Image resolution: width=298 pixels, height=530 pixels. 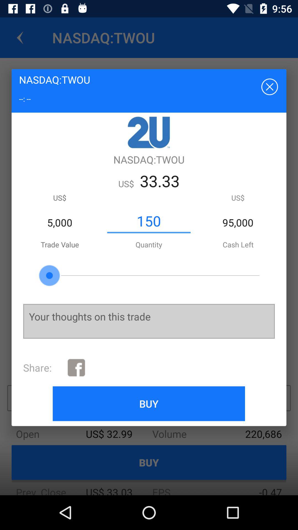 What do you see at coordinates (76, 368) in the screenshot?
I see `launch item next to share: item` at bounding box center [76, 368].